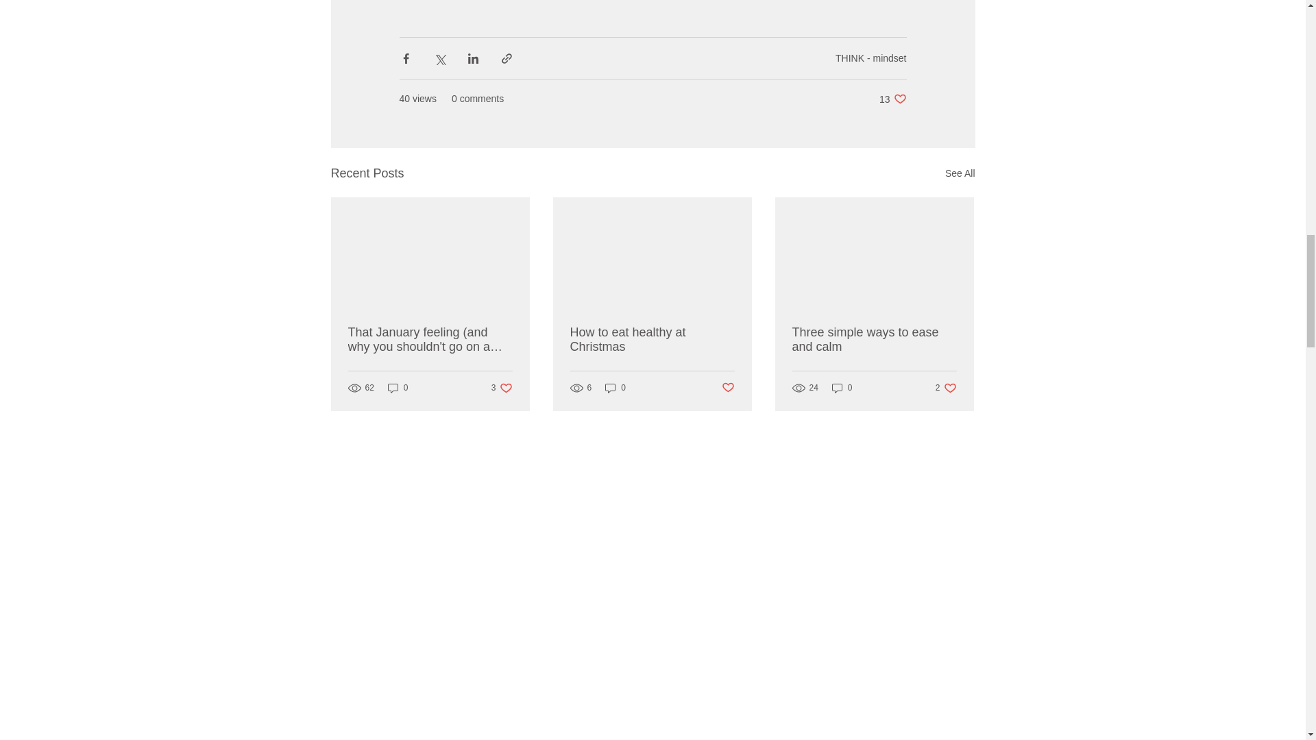  I want to click on 0, so click(502, 387).